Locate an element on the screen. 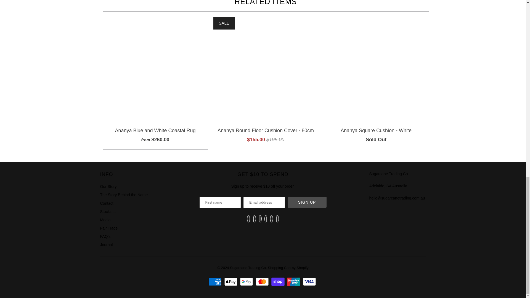  American Express is located at coordinates (216, 281).